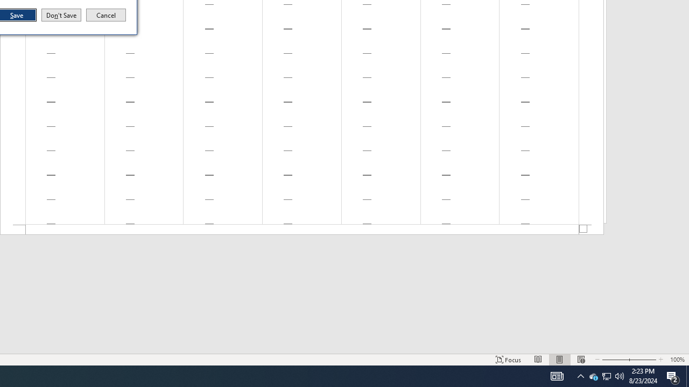  Describe the element at coordinates (61, 15) in the screenshot. I see `Don't Save` at that location.